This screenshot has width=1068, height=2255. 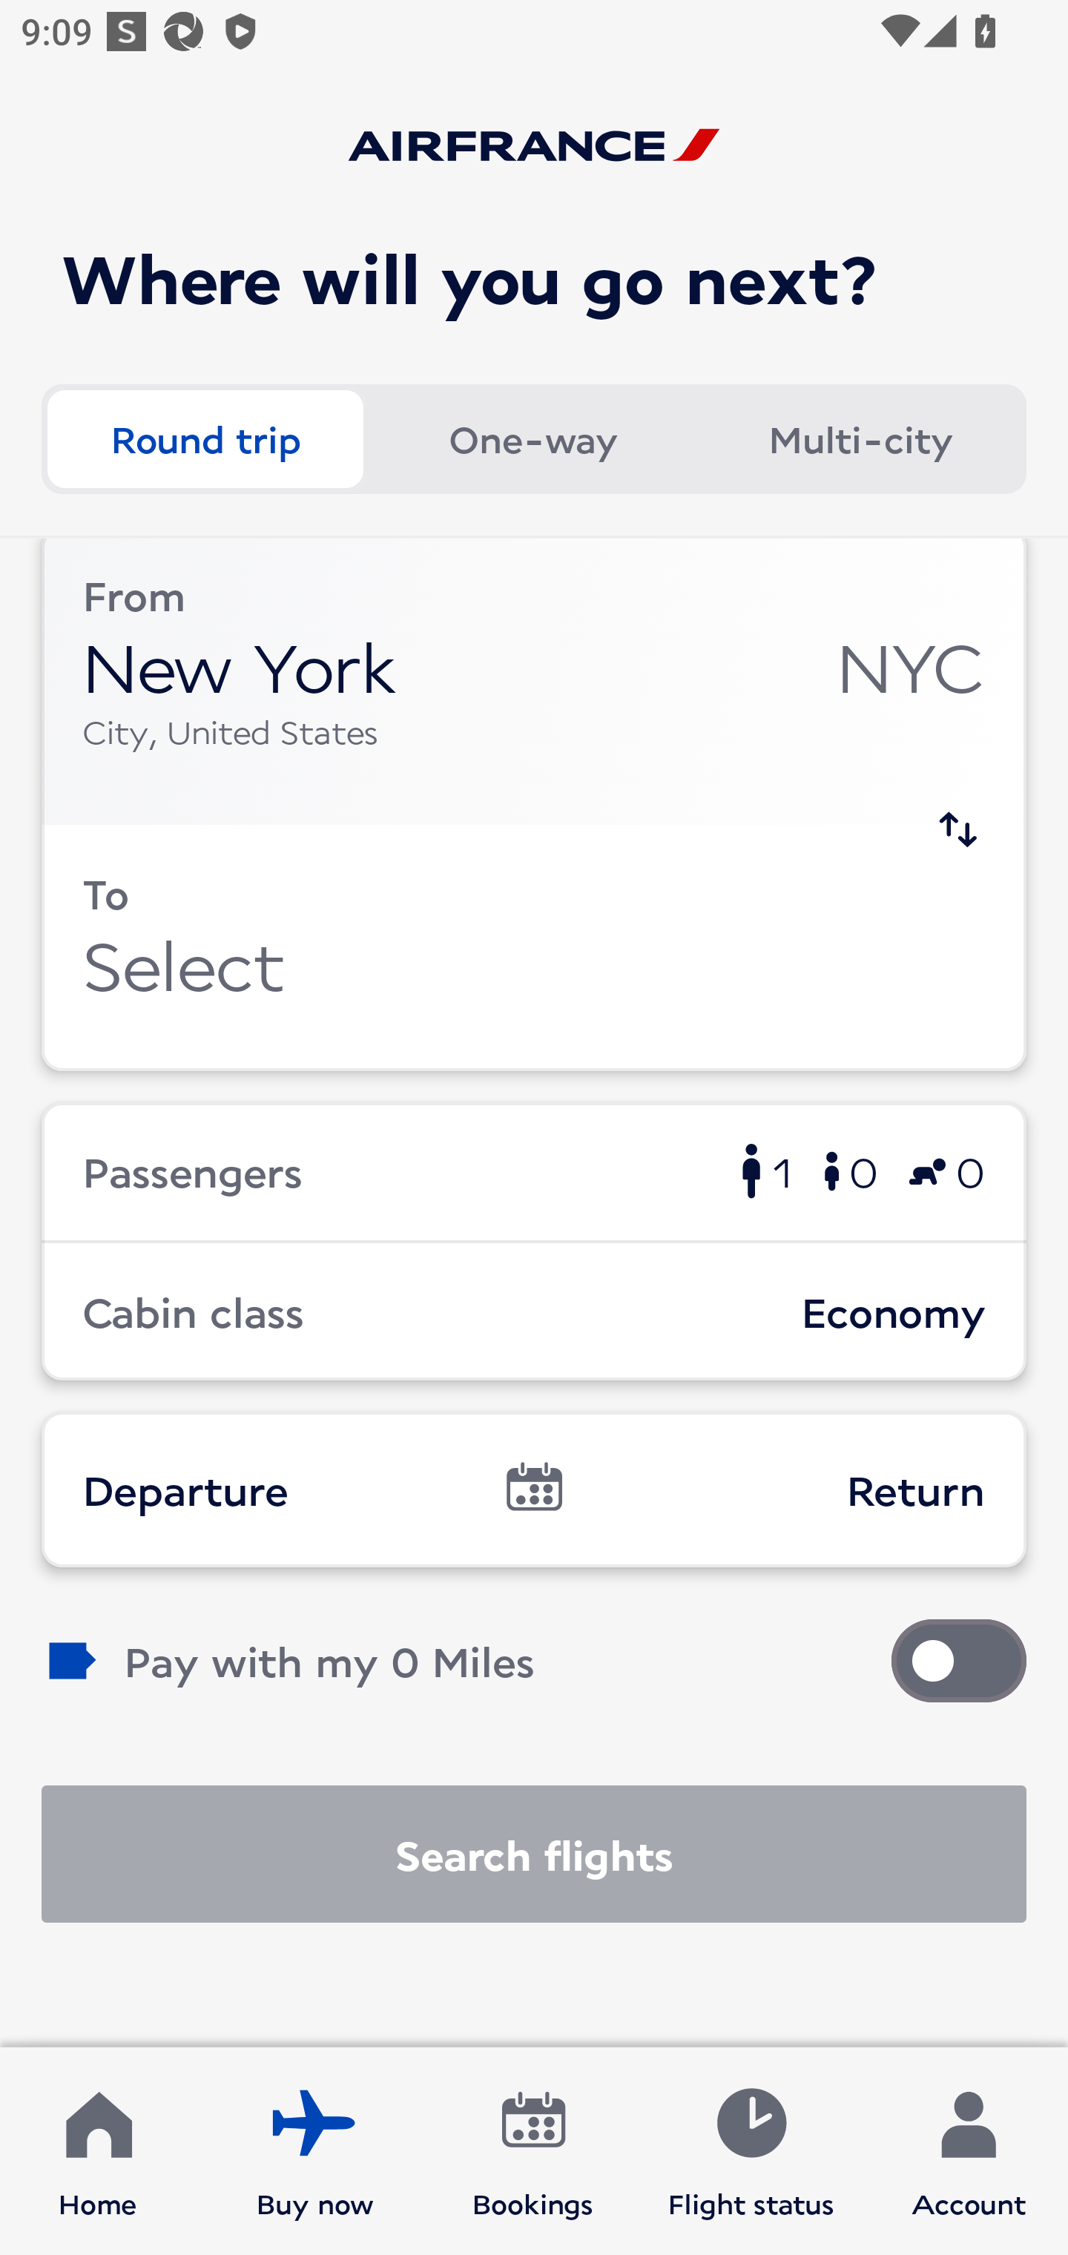 I want to click on Account, so click(x=969, y=2151).